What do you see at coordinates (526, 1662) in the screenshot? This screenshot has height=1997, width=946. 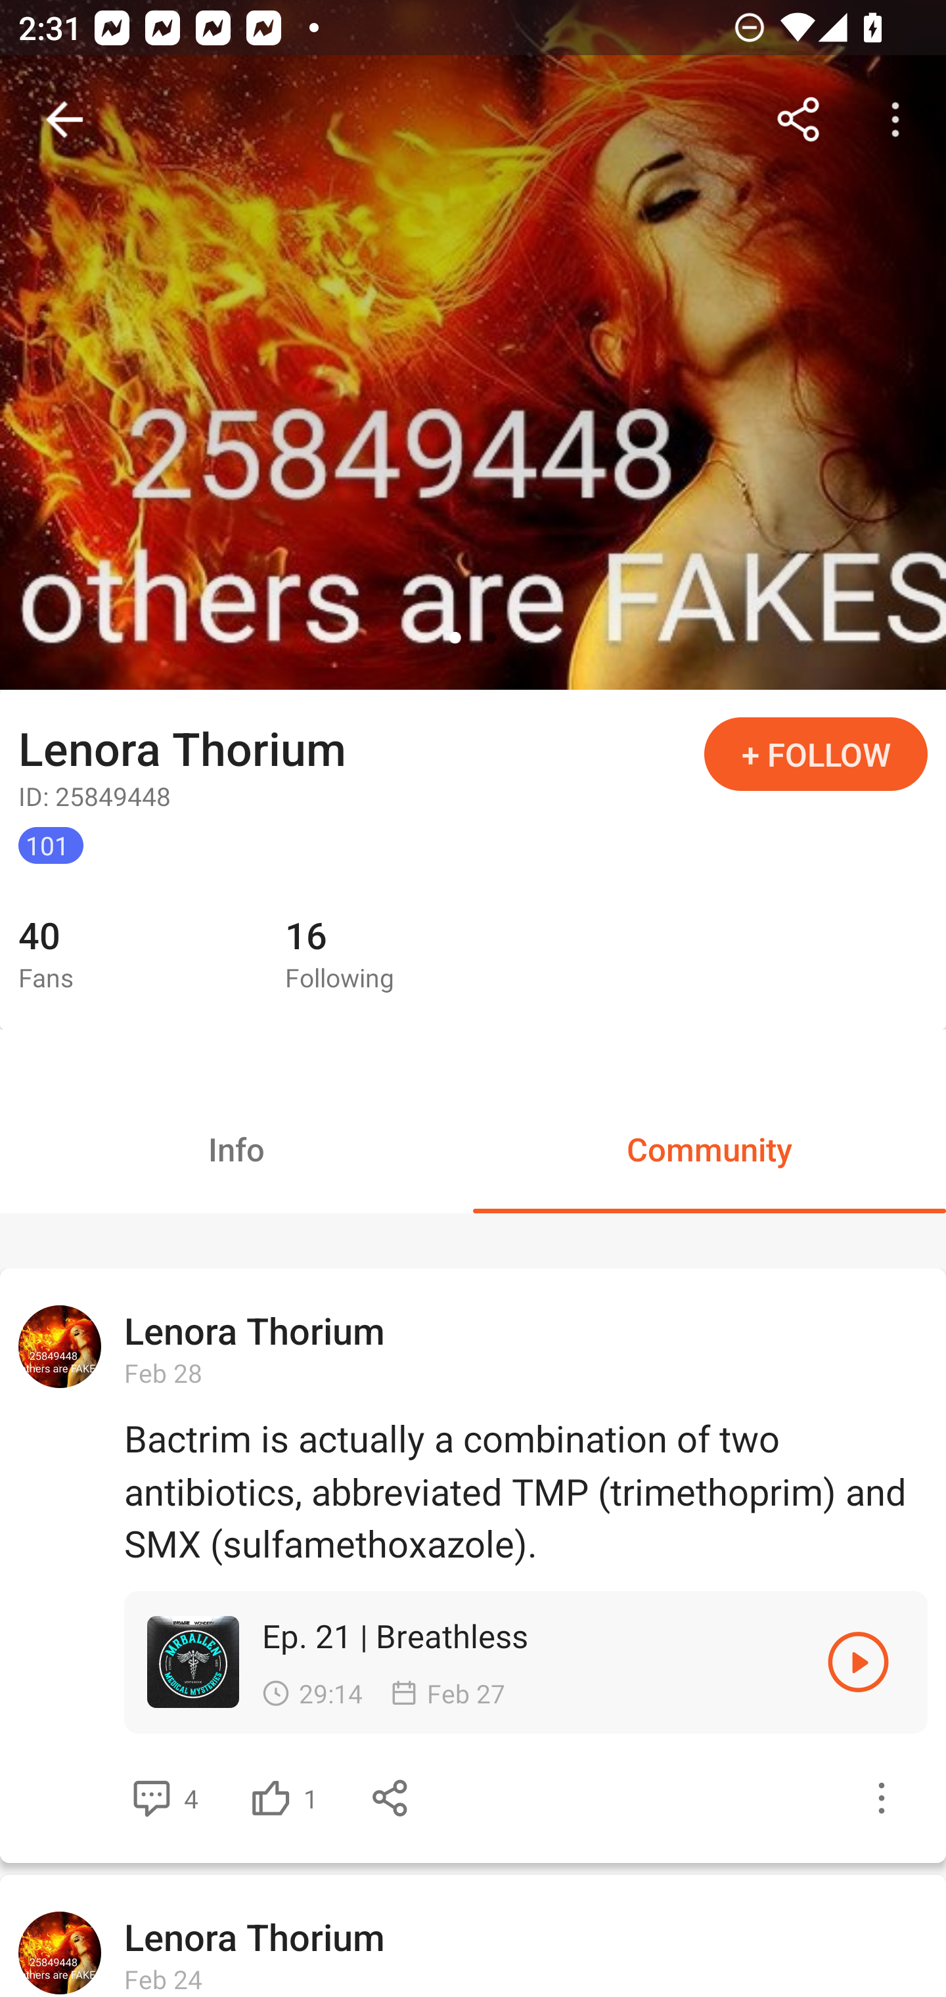 I see `Ep. 21 | Breathless 1 29:14  Feb 27 ` at bounding box center [526, 1662].